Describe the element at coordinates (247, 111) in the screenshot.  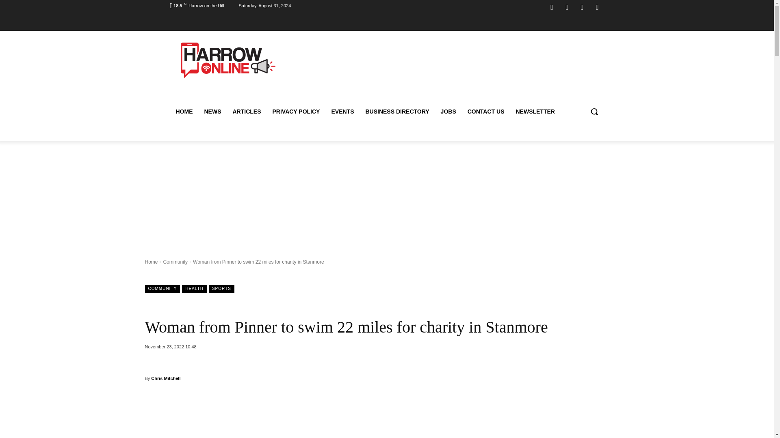
I see `ARTICLES` at that location.